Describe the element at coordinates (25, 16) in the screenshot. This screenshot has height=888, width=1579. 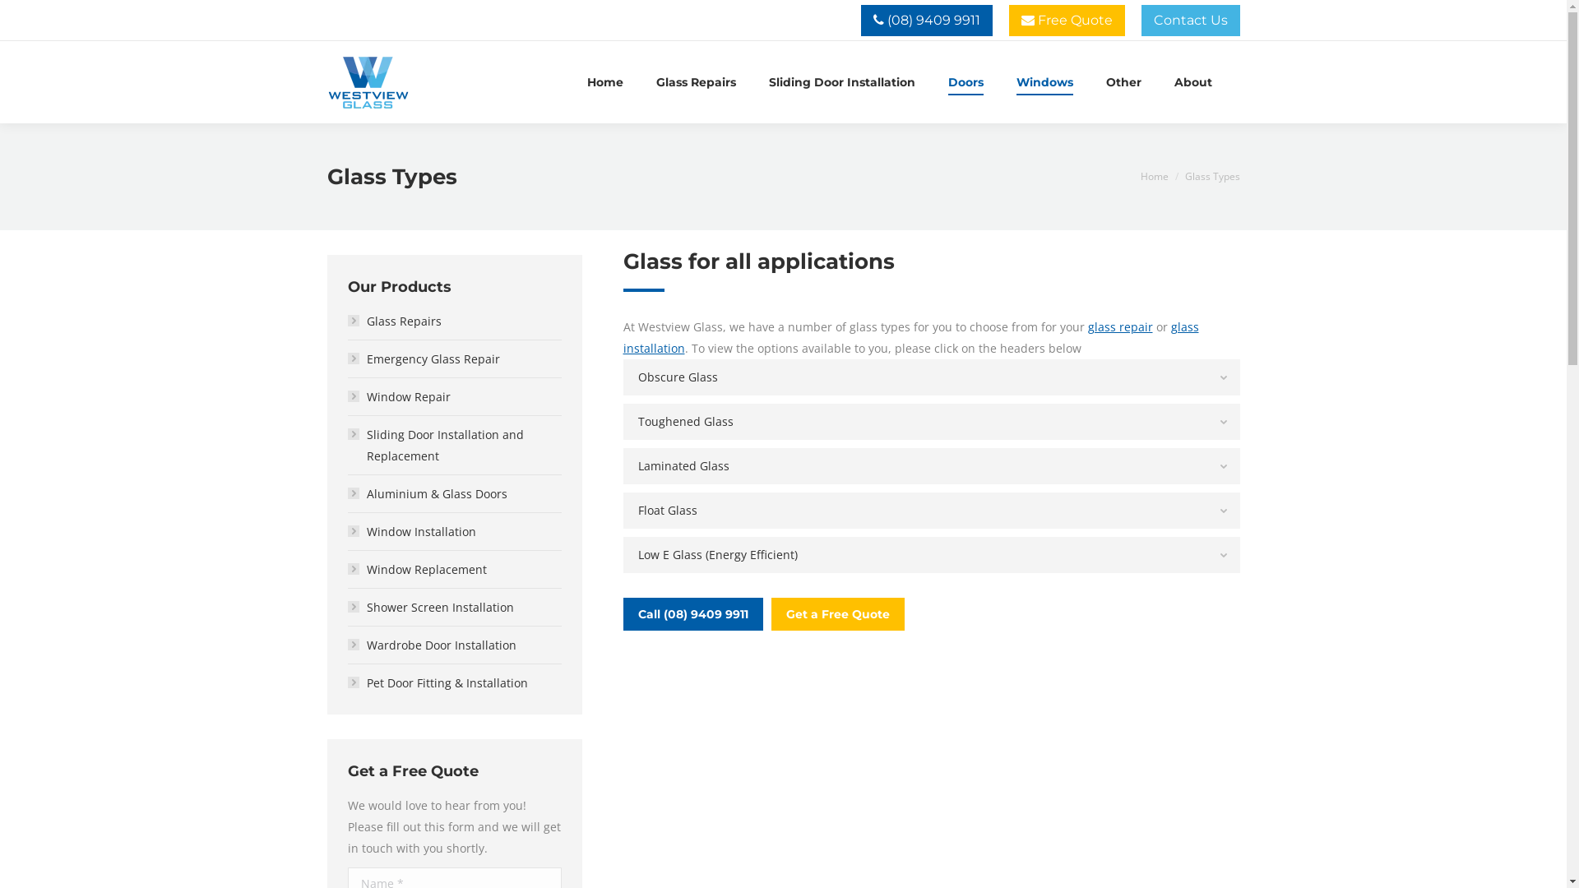
I see `Go!` at that location.